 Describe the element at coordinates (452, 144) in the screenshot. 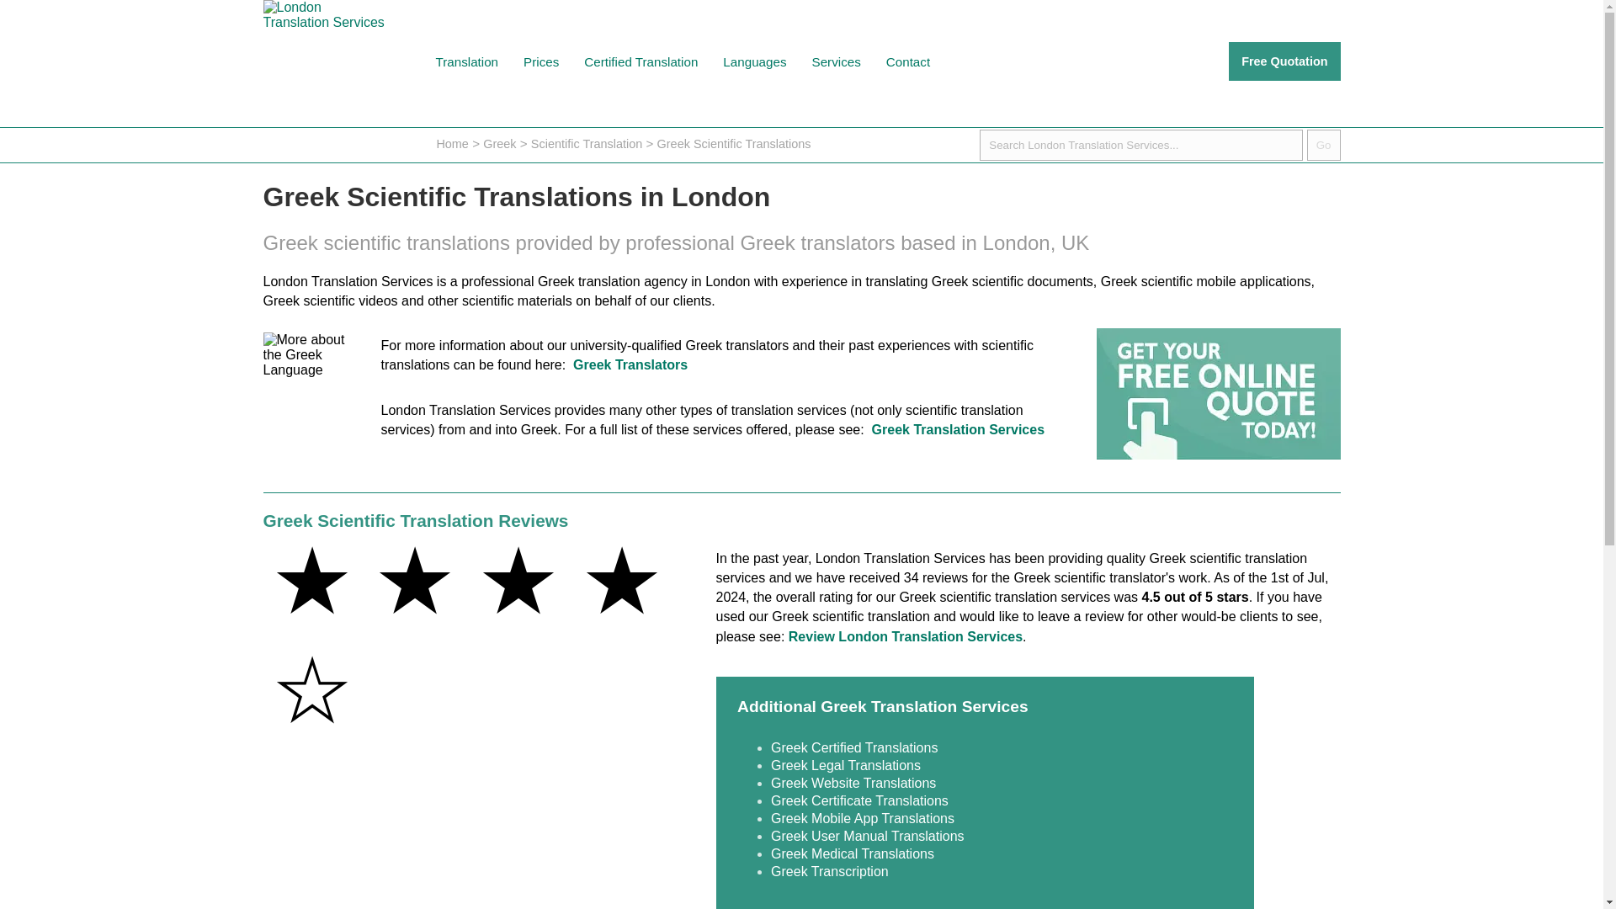

I see `Home` at that location.